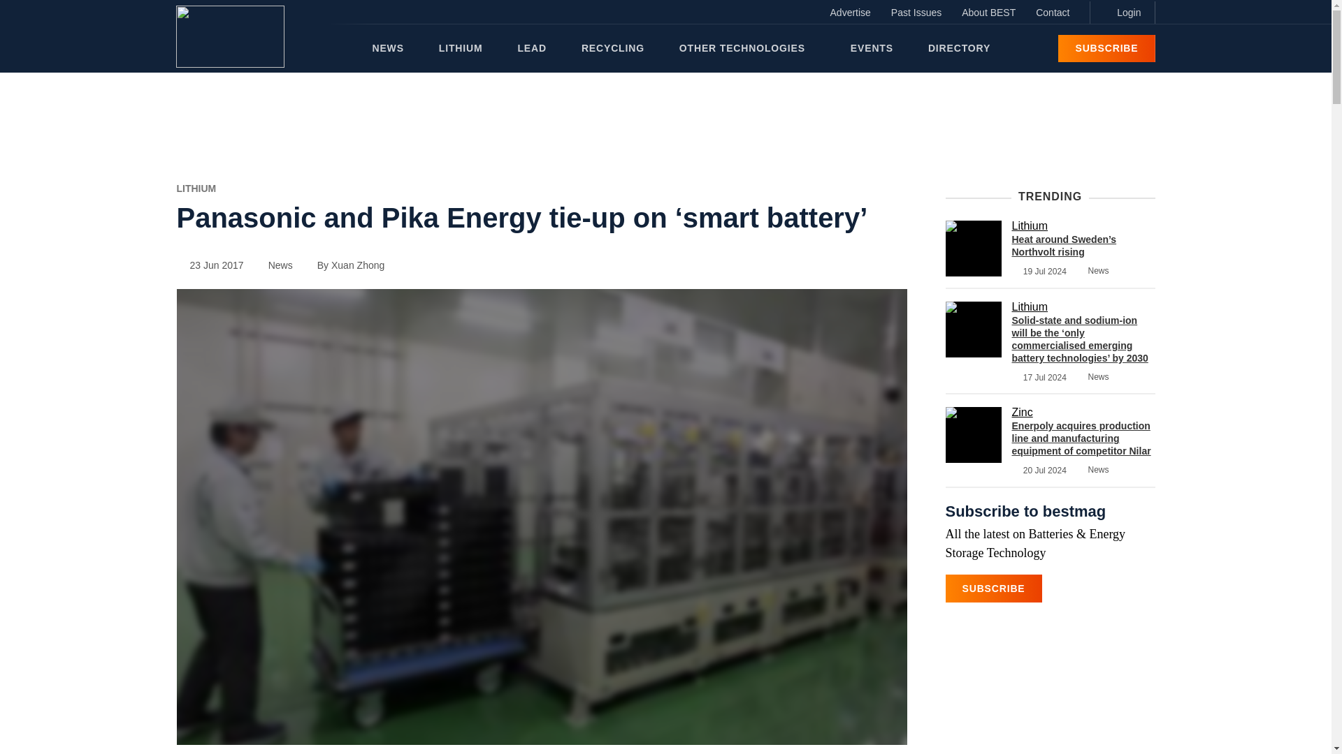 This screenshot has height=754, width=1342. I want to click on LITHIUM, so click(461, 47).